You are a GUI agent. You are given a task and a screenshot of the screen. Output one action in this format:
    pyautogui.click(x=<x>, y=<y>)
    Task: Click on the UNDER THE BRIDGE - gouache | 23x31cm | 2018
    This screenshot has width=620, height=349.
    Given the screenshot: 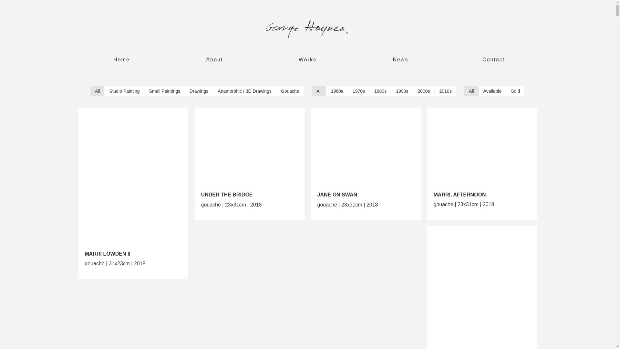 What is the action you would take?
    pyautogui.click(x=249, y=150)
    